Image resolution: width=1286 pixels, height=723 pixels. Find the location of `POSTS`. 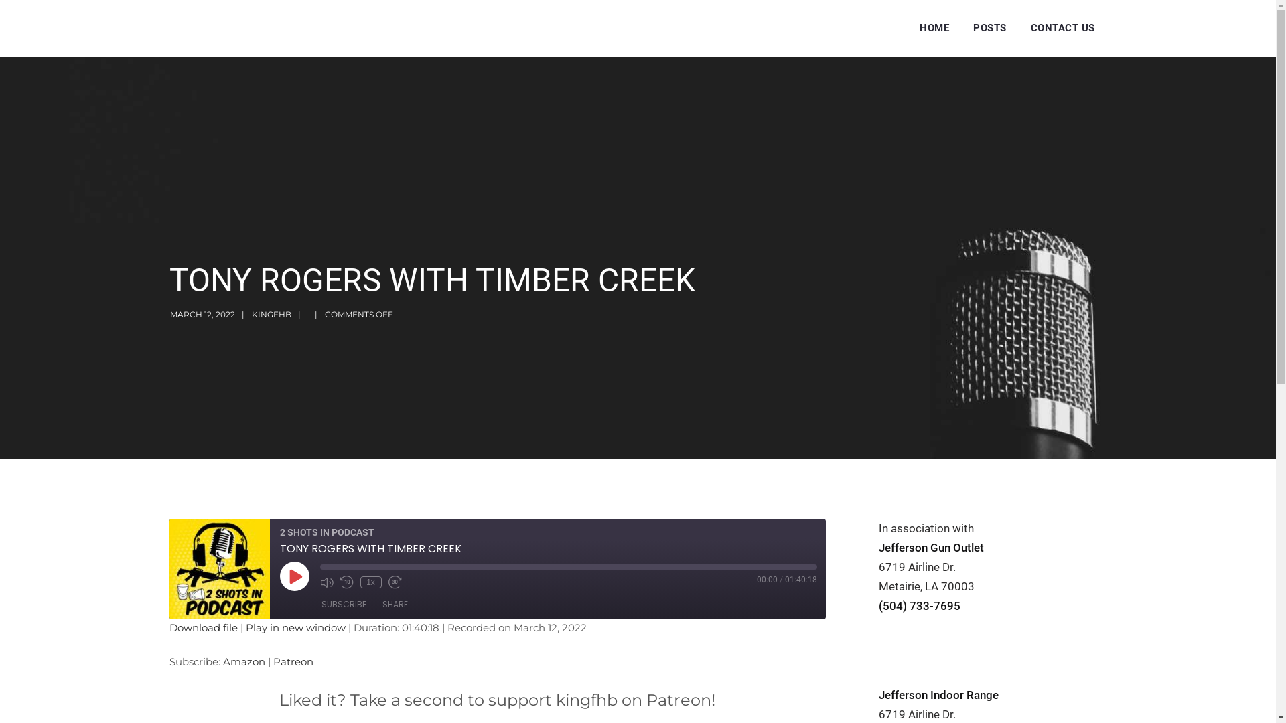

POSTS is located at coordinates (990, 28).